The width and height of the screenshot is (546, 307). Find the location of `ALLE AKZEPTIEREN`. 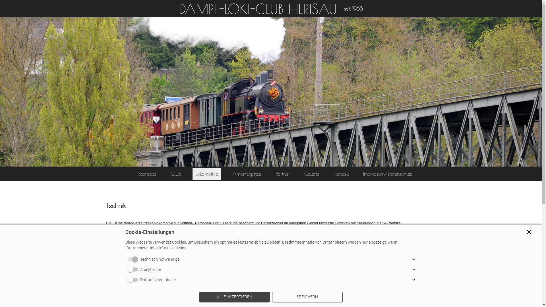

ALLE AKZEPTIEREN is located at coordinates (234, 297).